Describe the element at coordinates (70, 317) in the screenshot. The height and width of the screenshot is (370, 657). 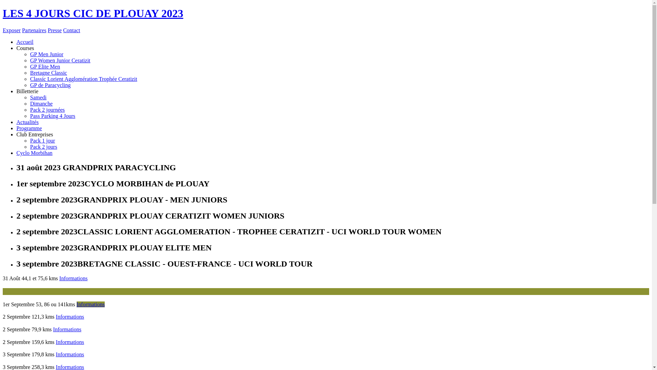
I see `Informations` at that location.